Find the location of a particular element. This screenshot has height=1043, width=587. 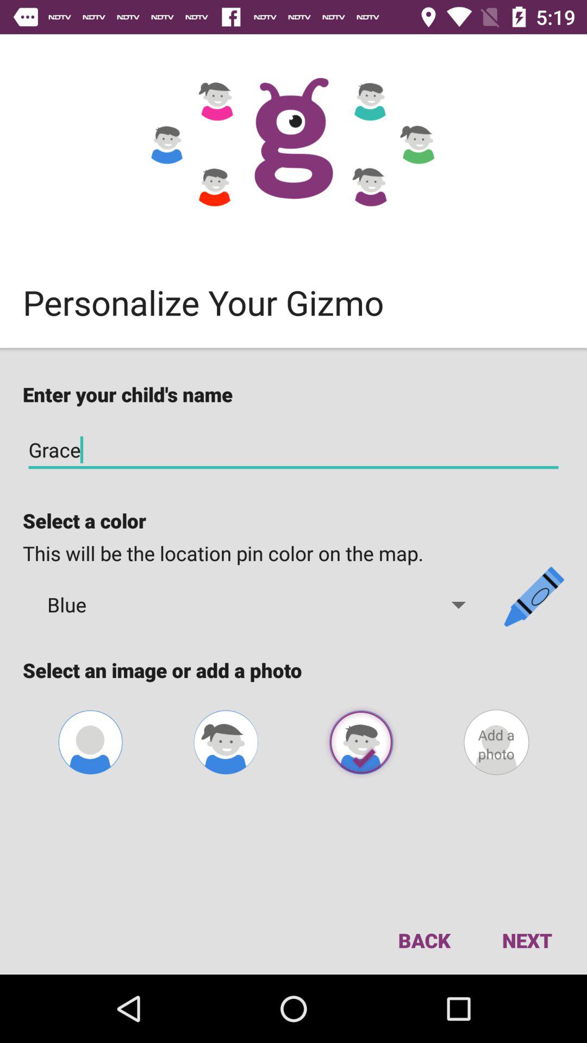

select avatar is located at coordinates (361, 742).